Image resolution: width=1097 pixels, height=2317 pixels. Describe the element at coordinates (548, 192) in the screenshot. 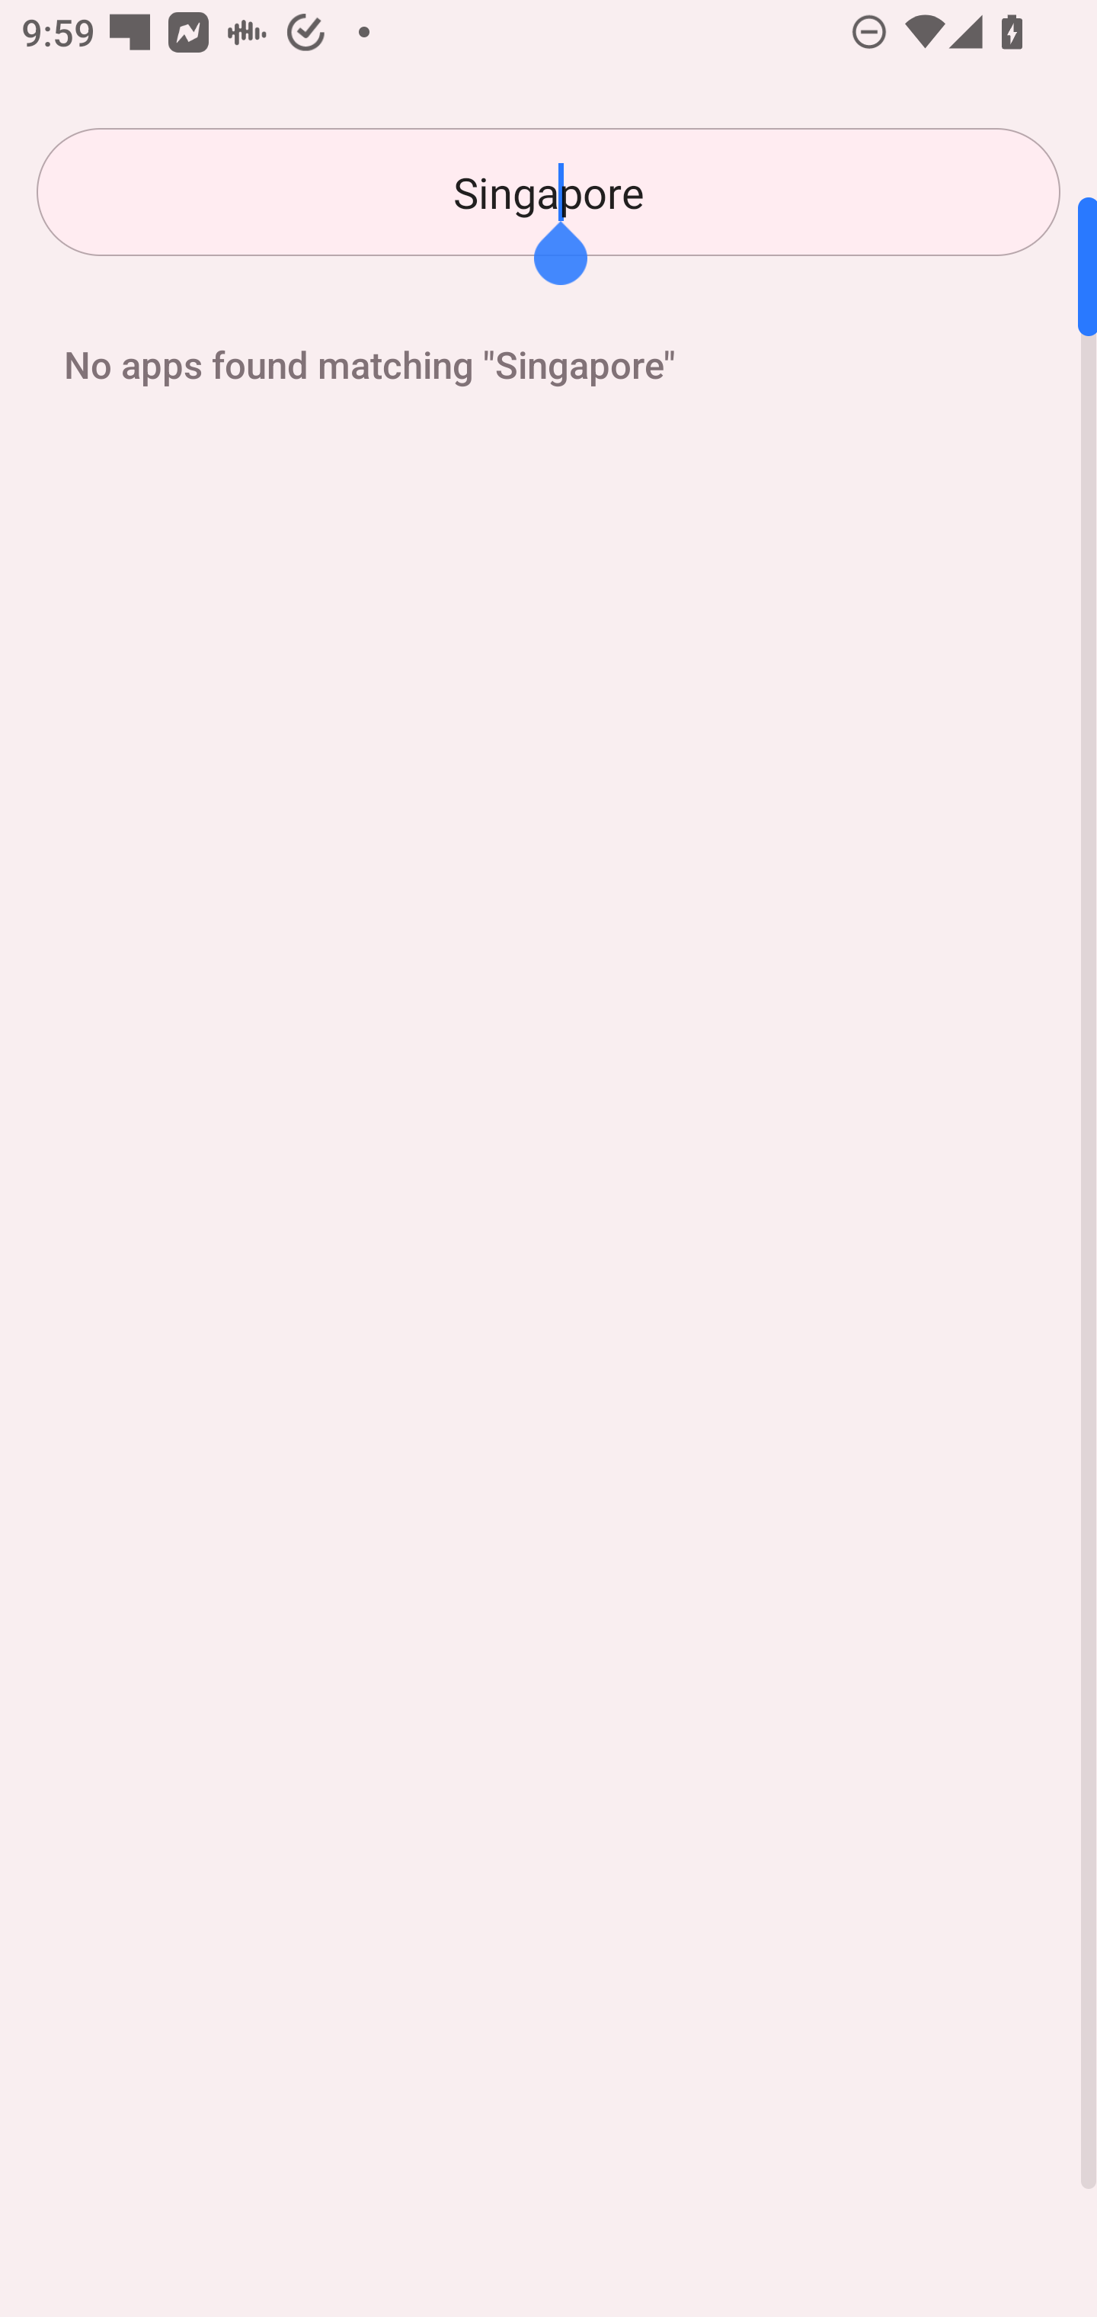

I see `Singapore` at that location.